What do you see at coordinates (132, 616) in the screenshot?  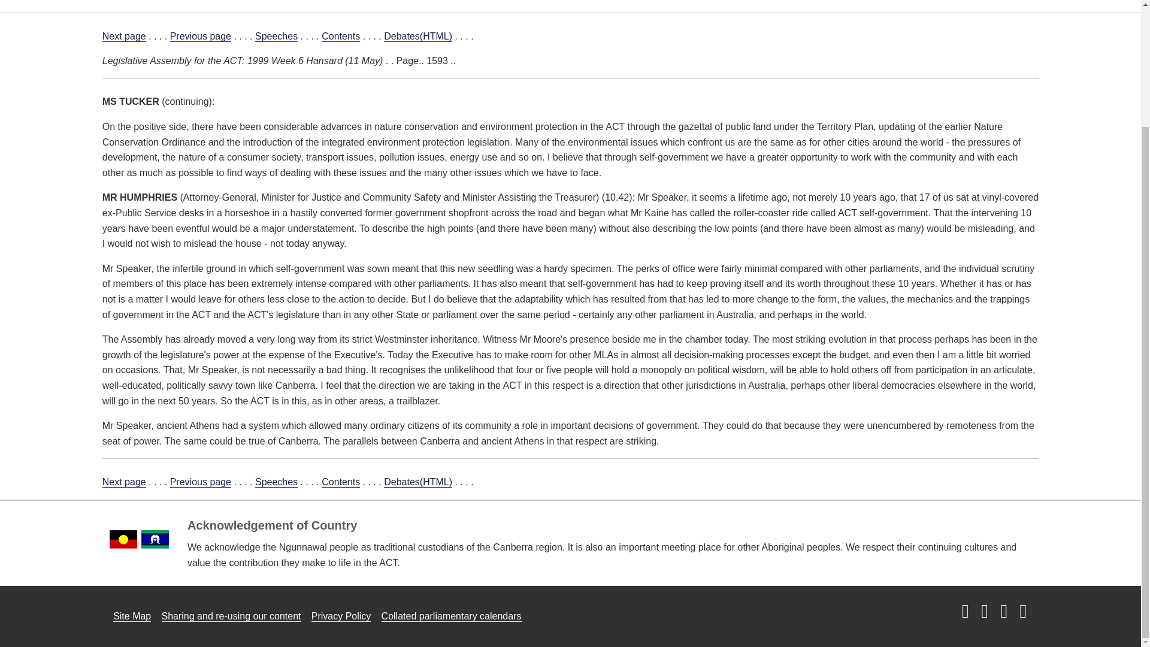 I see `Link to Site Map` at bounding box center [132, 616].